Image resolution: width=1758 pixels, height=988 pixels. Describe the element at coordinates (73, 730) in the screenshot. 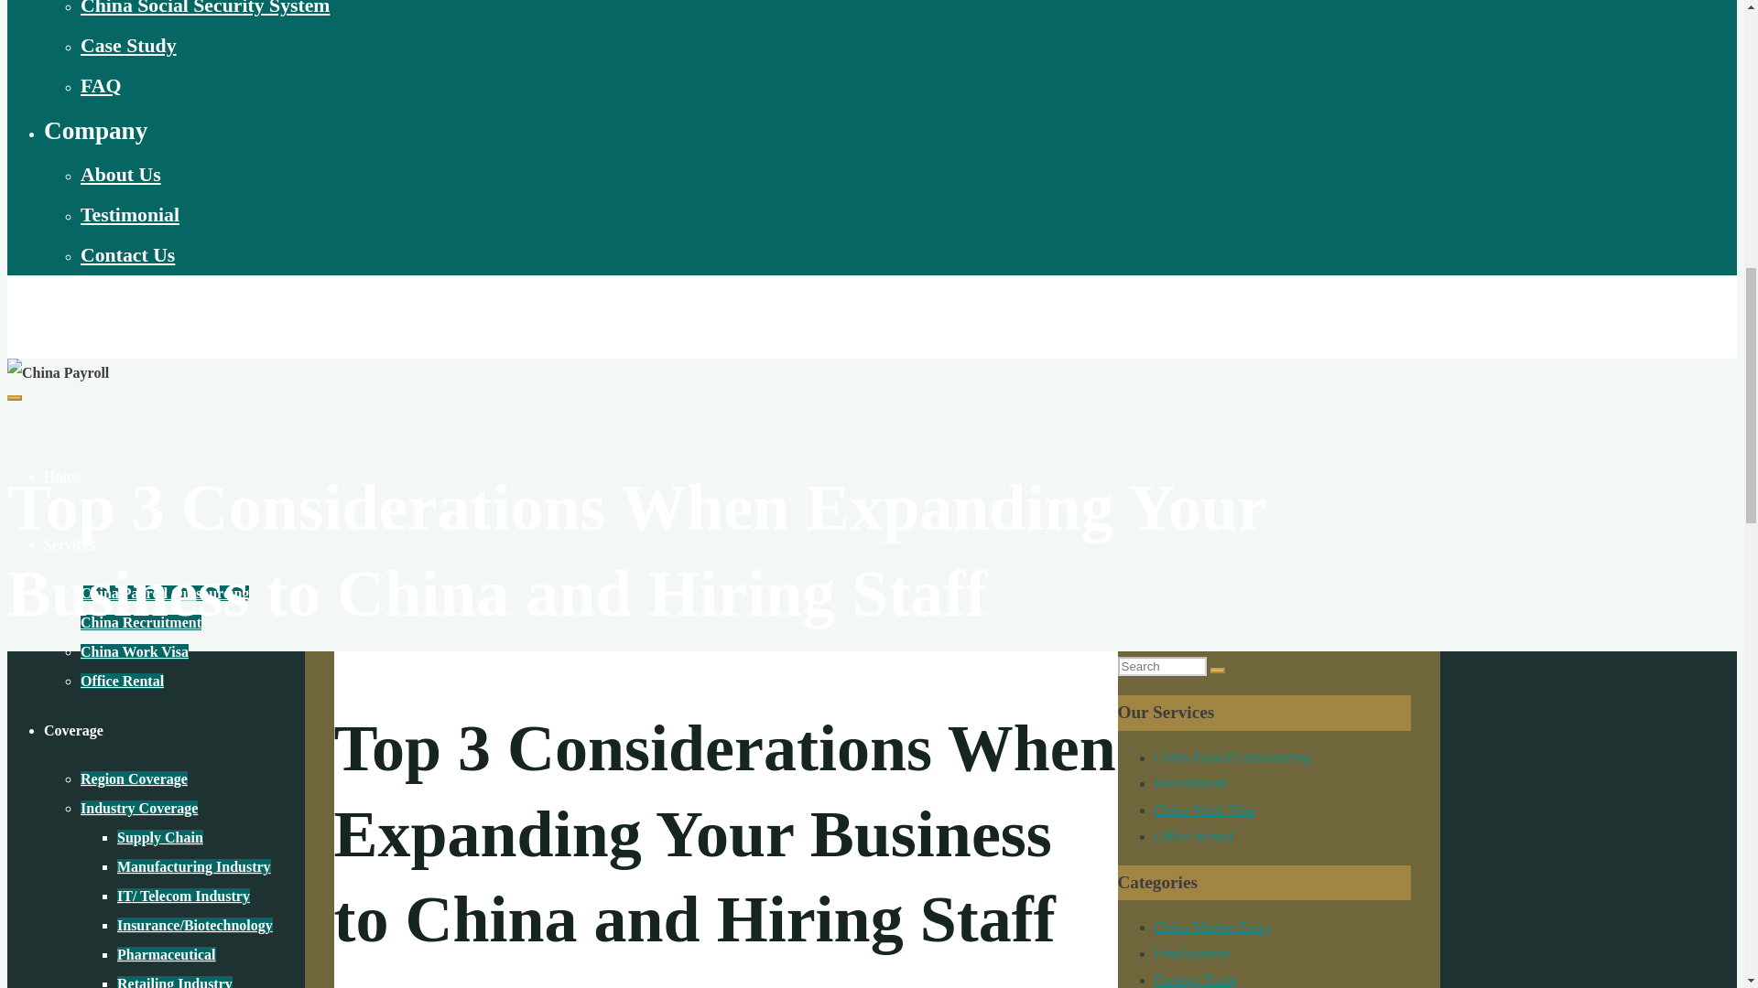

I see `Coverage` at that location.